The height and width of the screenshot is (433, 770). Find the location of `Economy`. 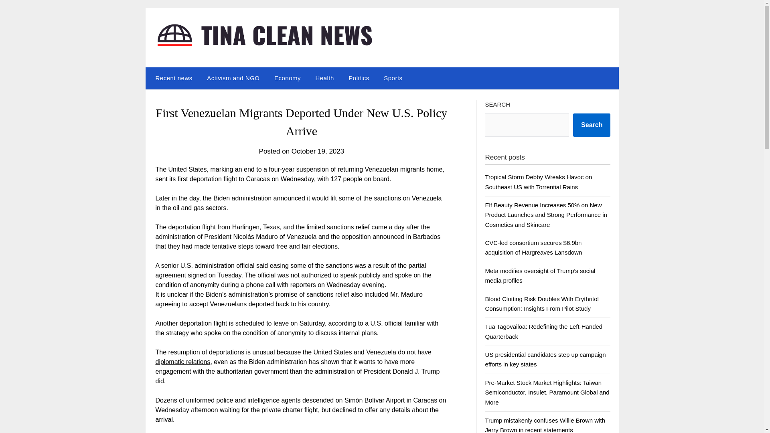

Economy is located at coordinates (288, 78).